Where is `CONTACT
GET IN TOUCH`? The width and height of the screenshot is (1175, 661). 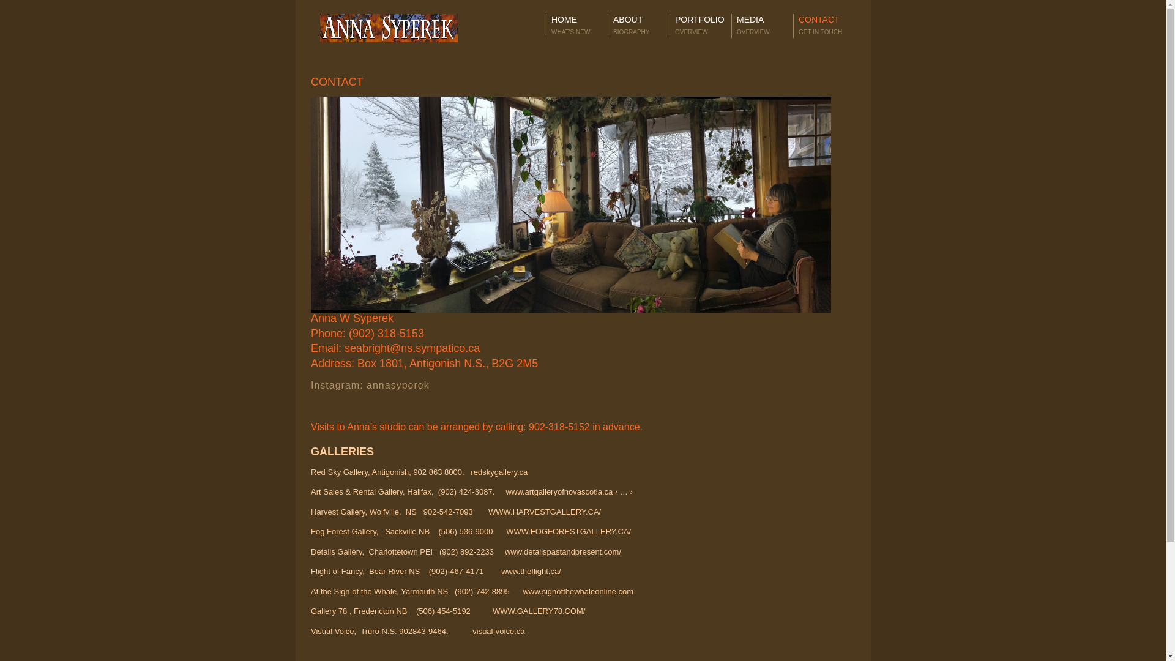
CONTACT
GET IN TOUCH is located at coordinates (824, 26).